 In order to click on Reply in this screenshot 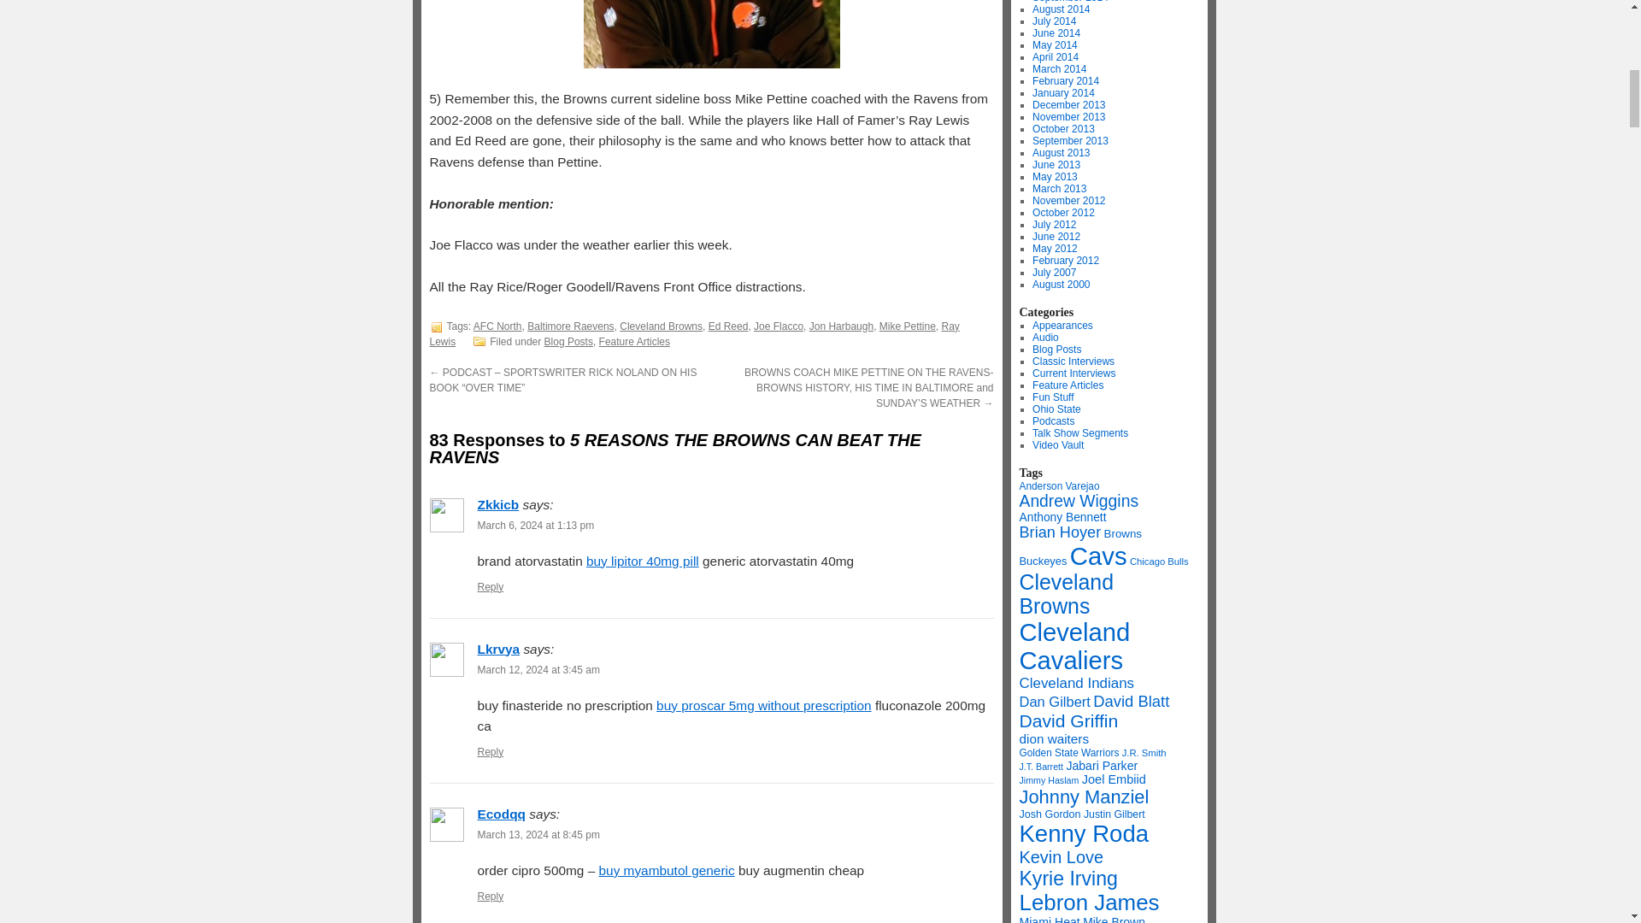, I will do `click(491, 587)`.